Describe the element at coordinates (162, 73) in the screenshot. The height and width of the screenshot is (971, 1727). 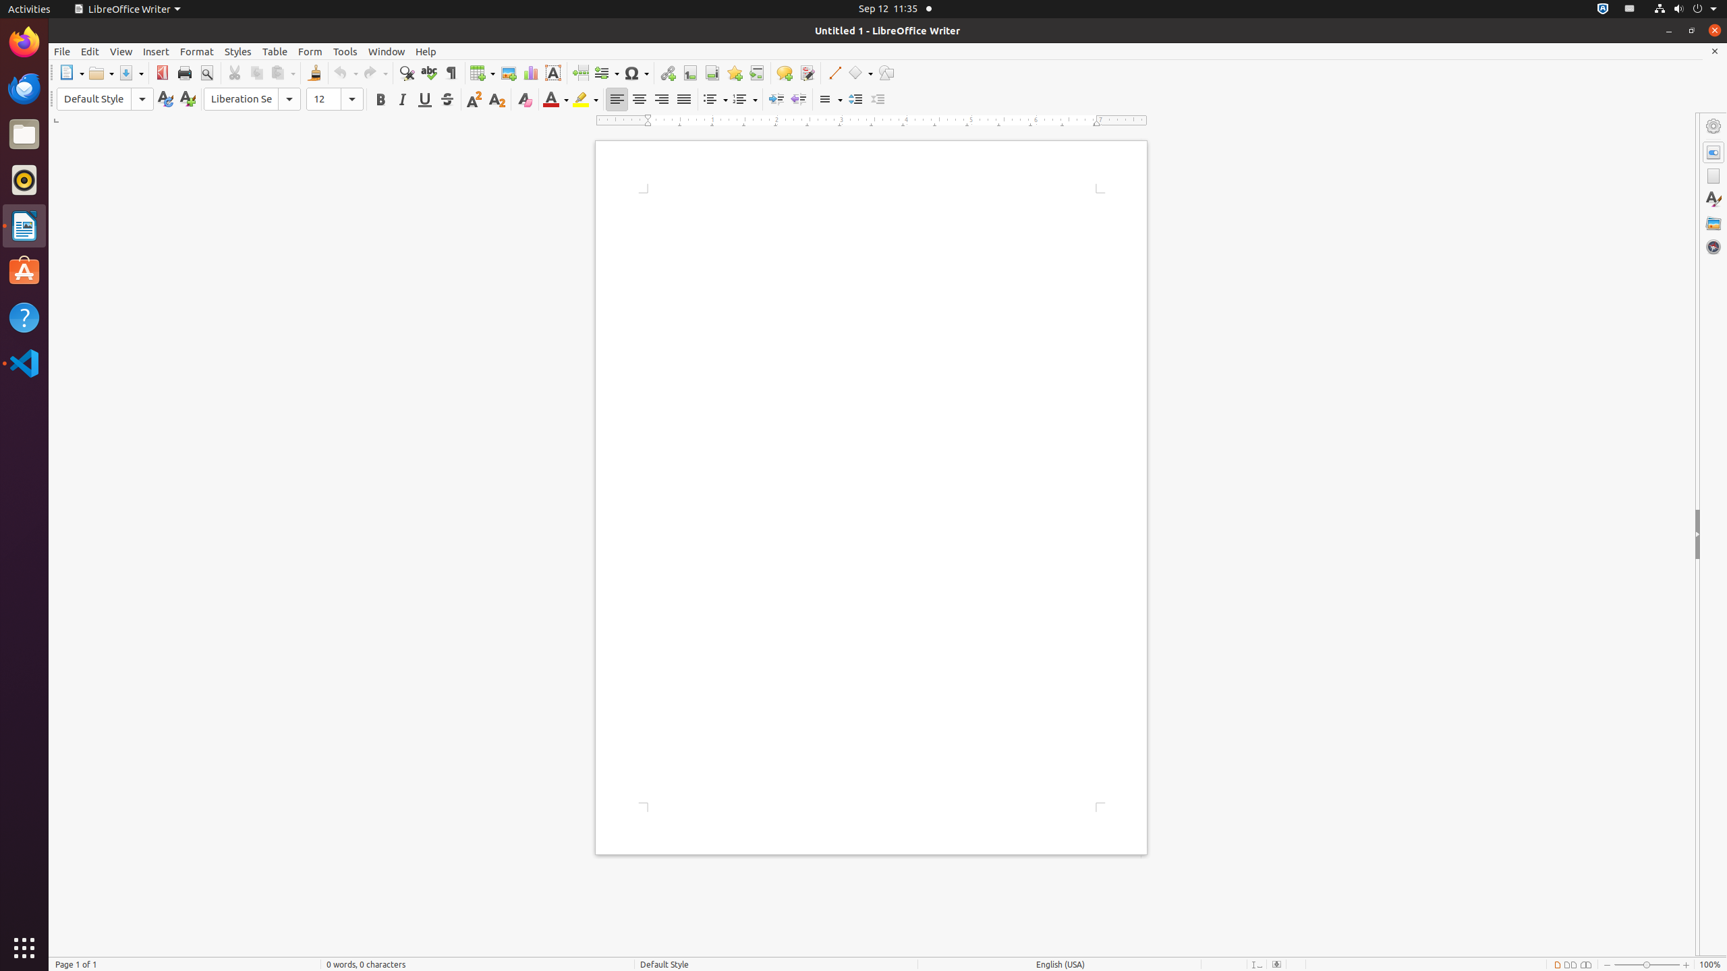
I see `PDF` at that location.